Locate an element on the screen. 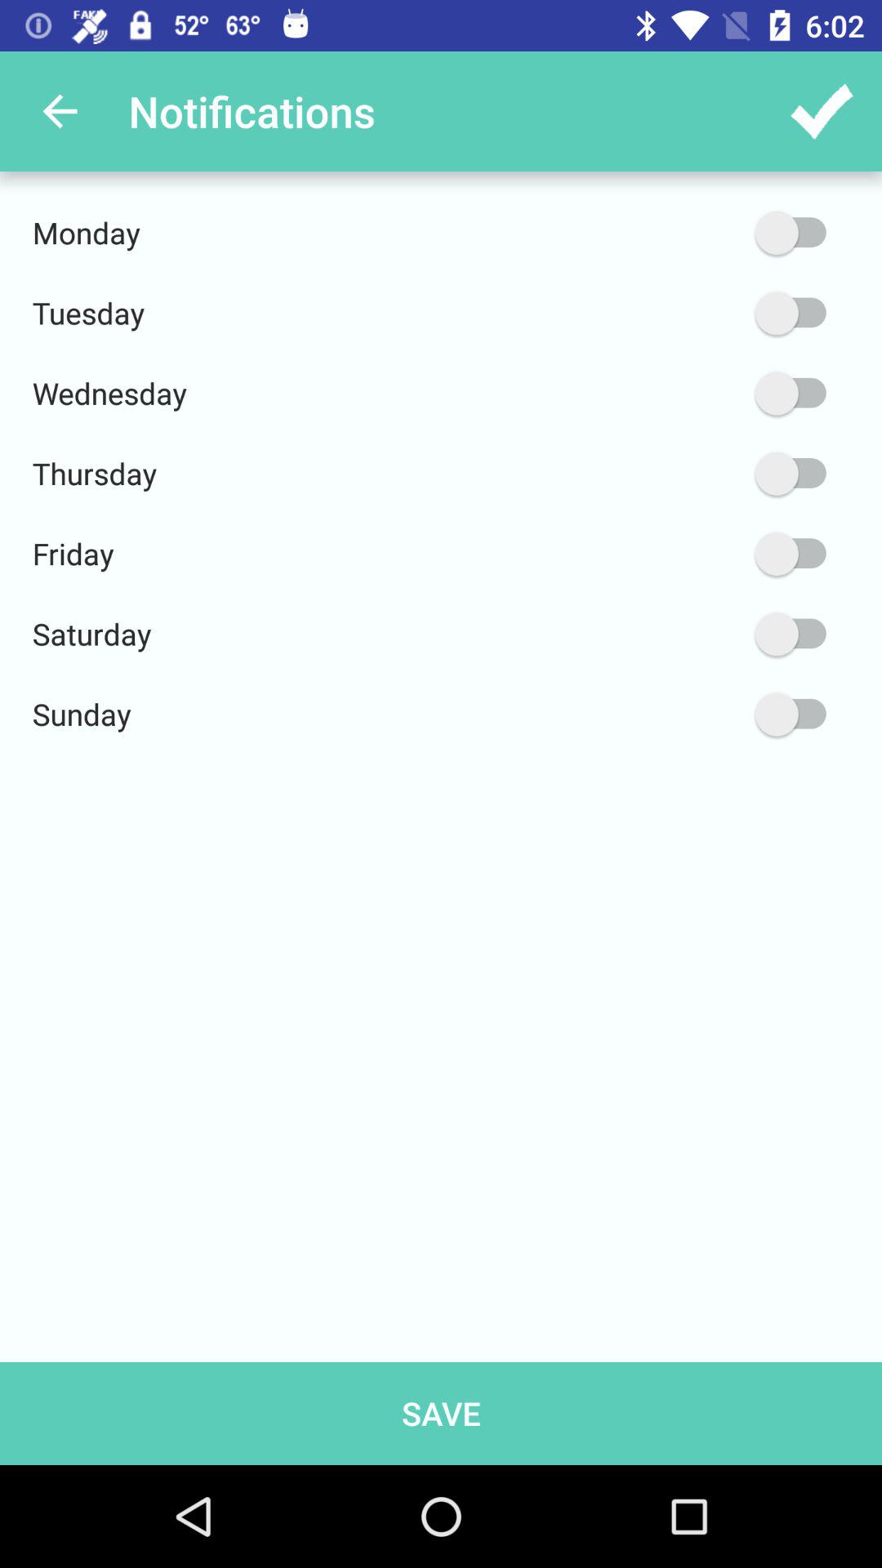  toggle wednesday option is located at coordinates (713, 394).